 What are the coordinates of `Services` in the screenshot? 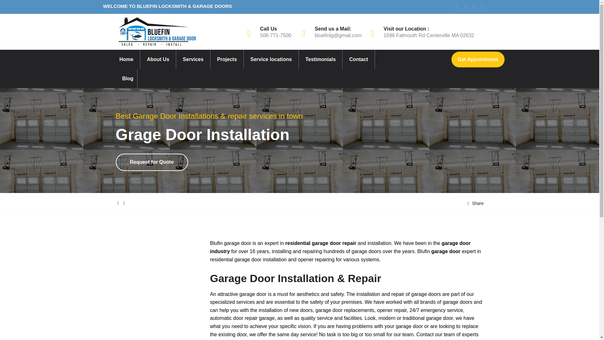 It's located at (193, 59).